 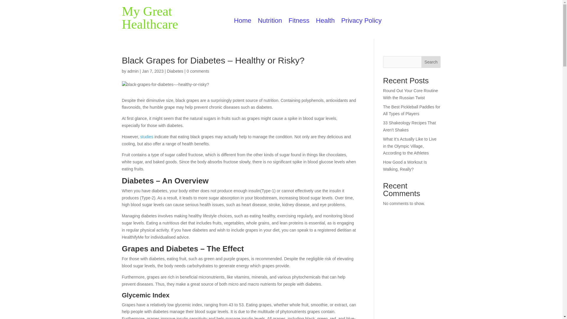 What do you see at coordinates (405, 166) in the screenshot?
I see `How Good a Workout Is Walking, Really?` at bounding box center [405, 166].